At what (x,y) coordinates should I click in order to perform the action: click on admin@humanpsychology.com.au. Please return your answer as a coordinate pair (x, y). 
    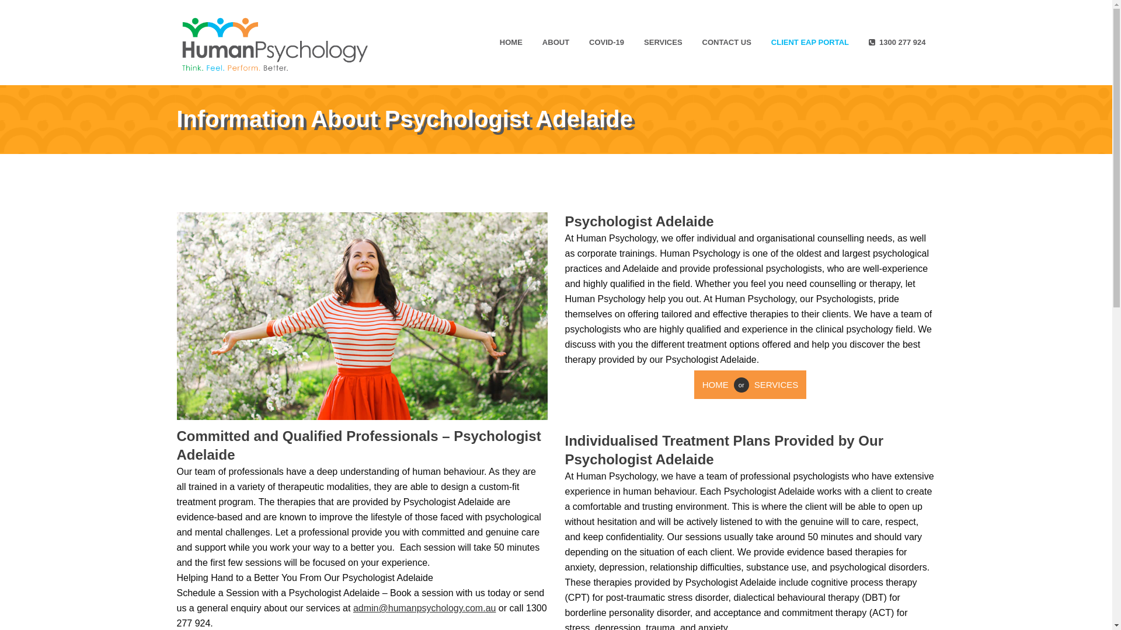
    Looking at the image, I should click on (425, 608).